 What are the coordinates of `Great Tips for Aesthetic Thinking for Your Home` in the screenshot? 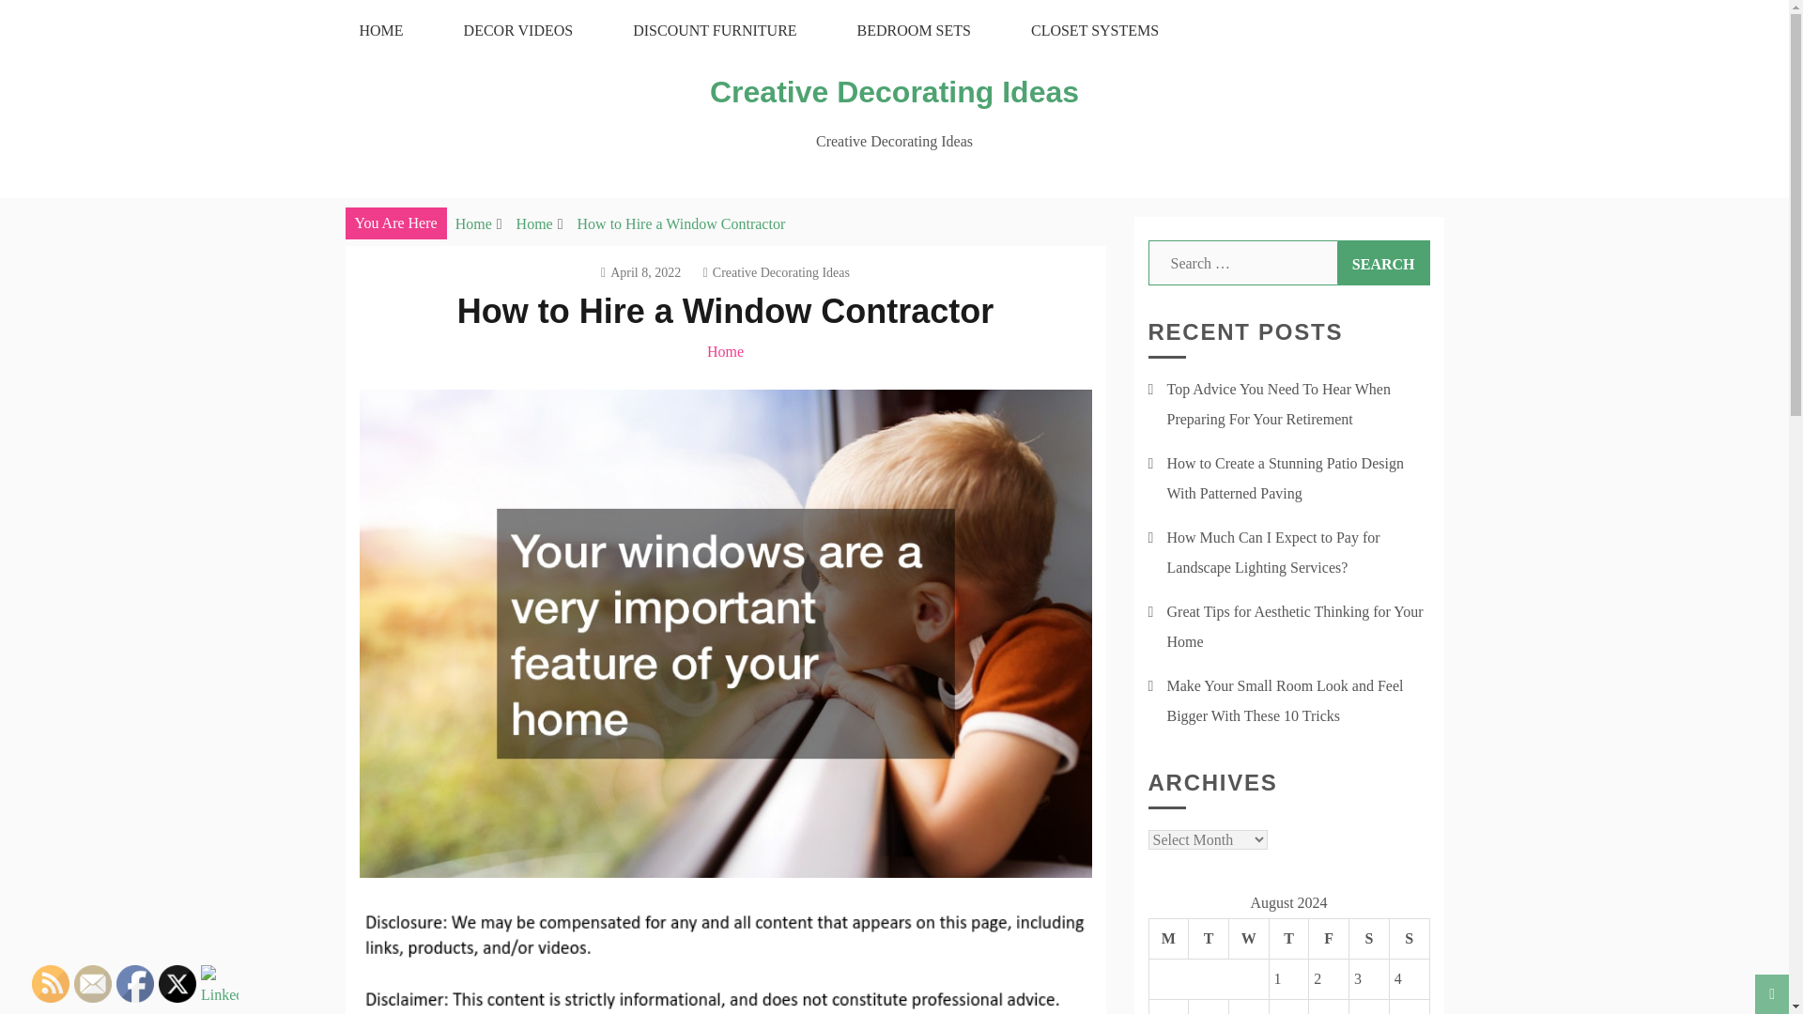 It's located at (1294, 626).